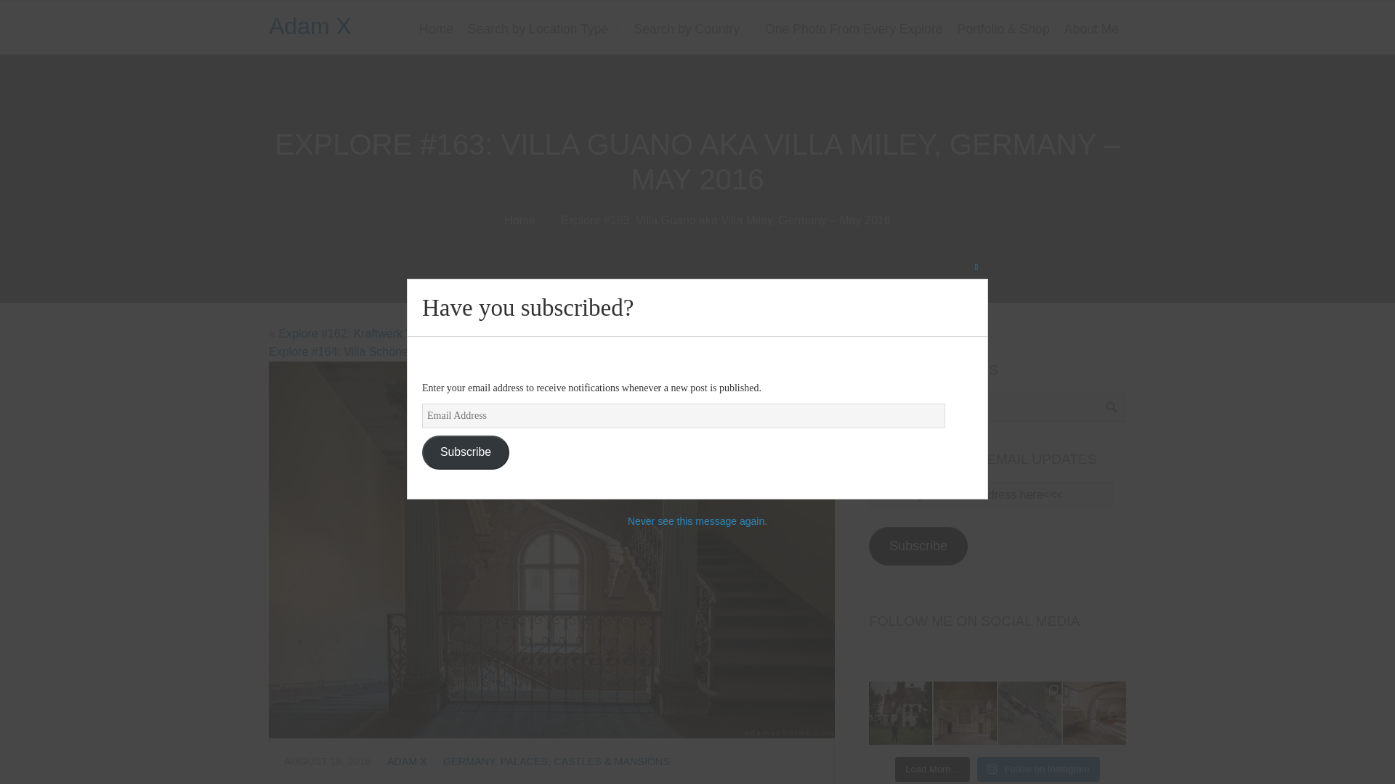 This screenshot has width=1395, height=784. What do you see at coordinates (543, 29) in the screenshot?
I see `Search by Location Type` at bounding box center [543, 29].